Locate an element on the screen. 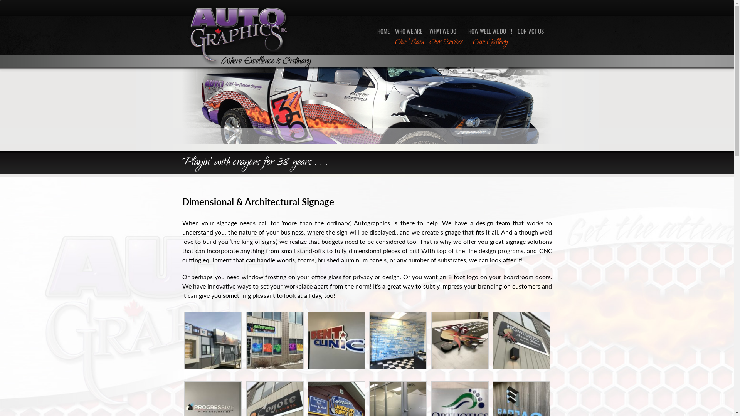 This screenshot has width=740, height=416. WHO WE ARE
Our Team is located at coordinates (409, 37).